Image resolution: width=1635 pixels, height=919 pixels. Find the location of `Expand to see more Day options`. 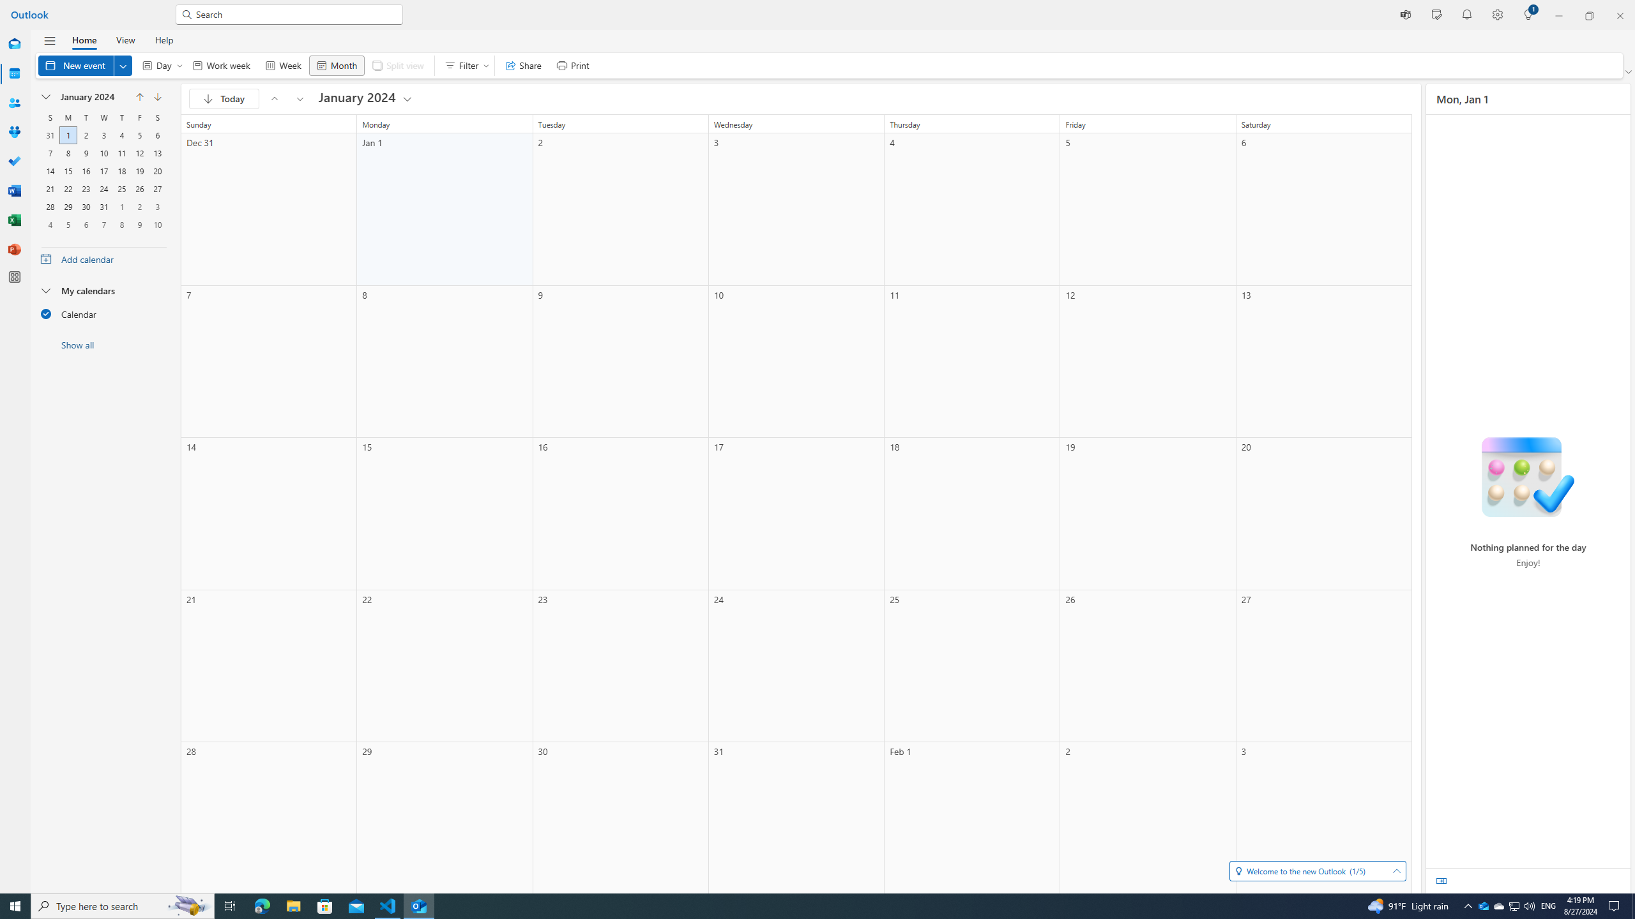

Expand to see more Day options is located at coordinates (179, 65).